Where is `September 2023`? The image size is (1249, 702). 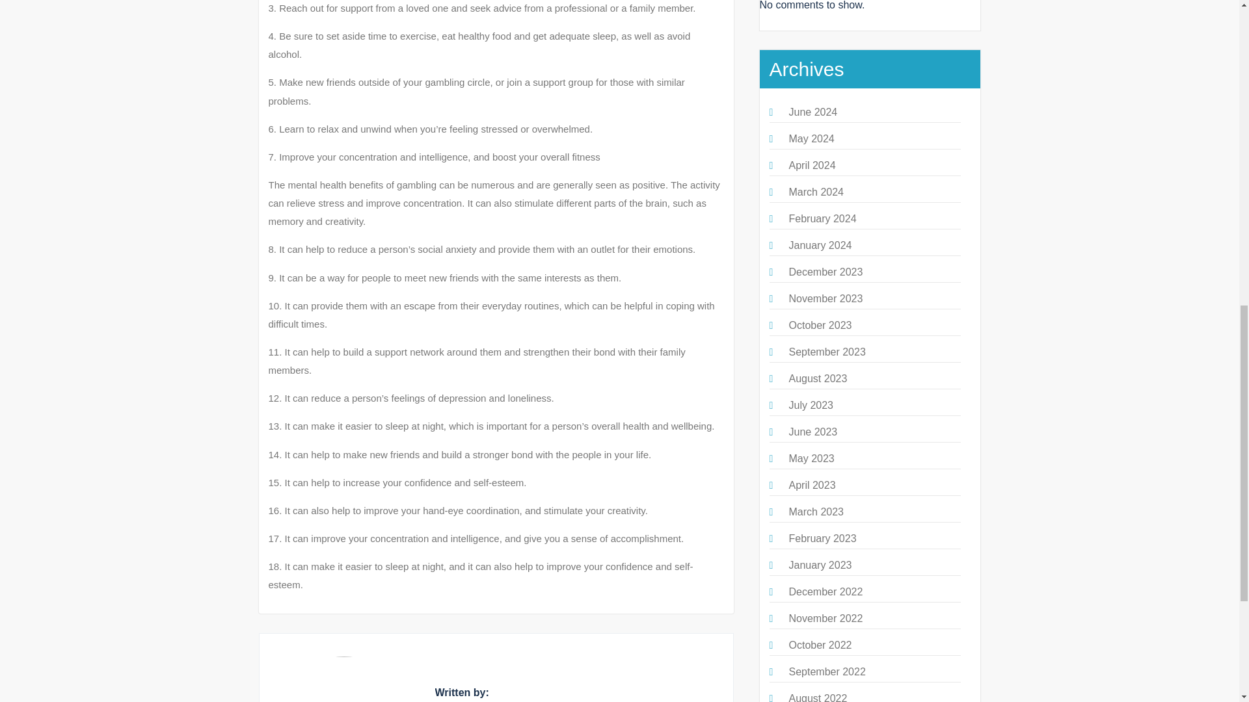 September 2023 is located at coordinates (826, 352).